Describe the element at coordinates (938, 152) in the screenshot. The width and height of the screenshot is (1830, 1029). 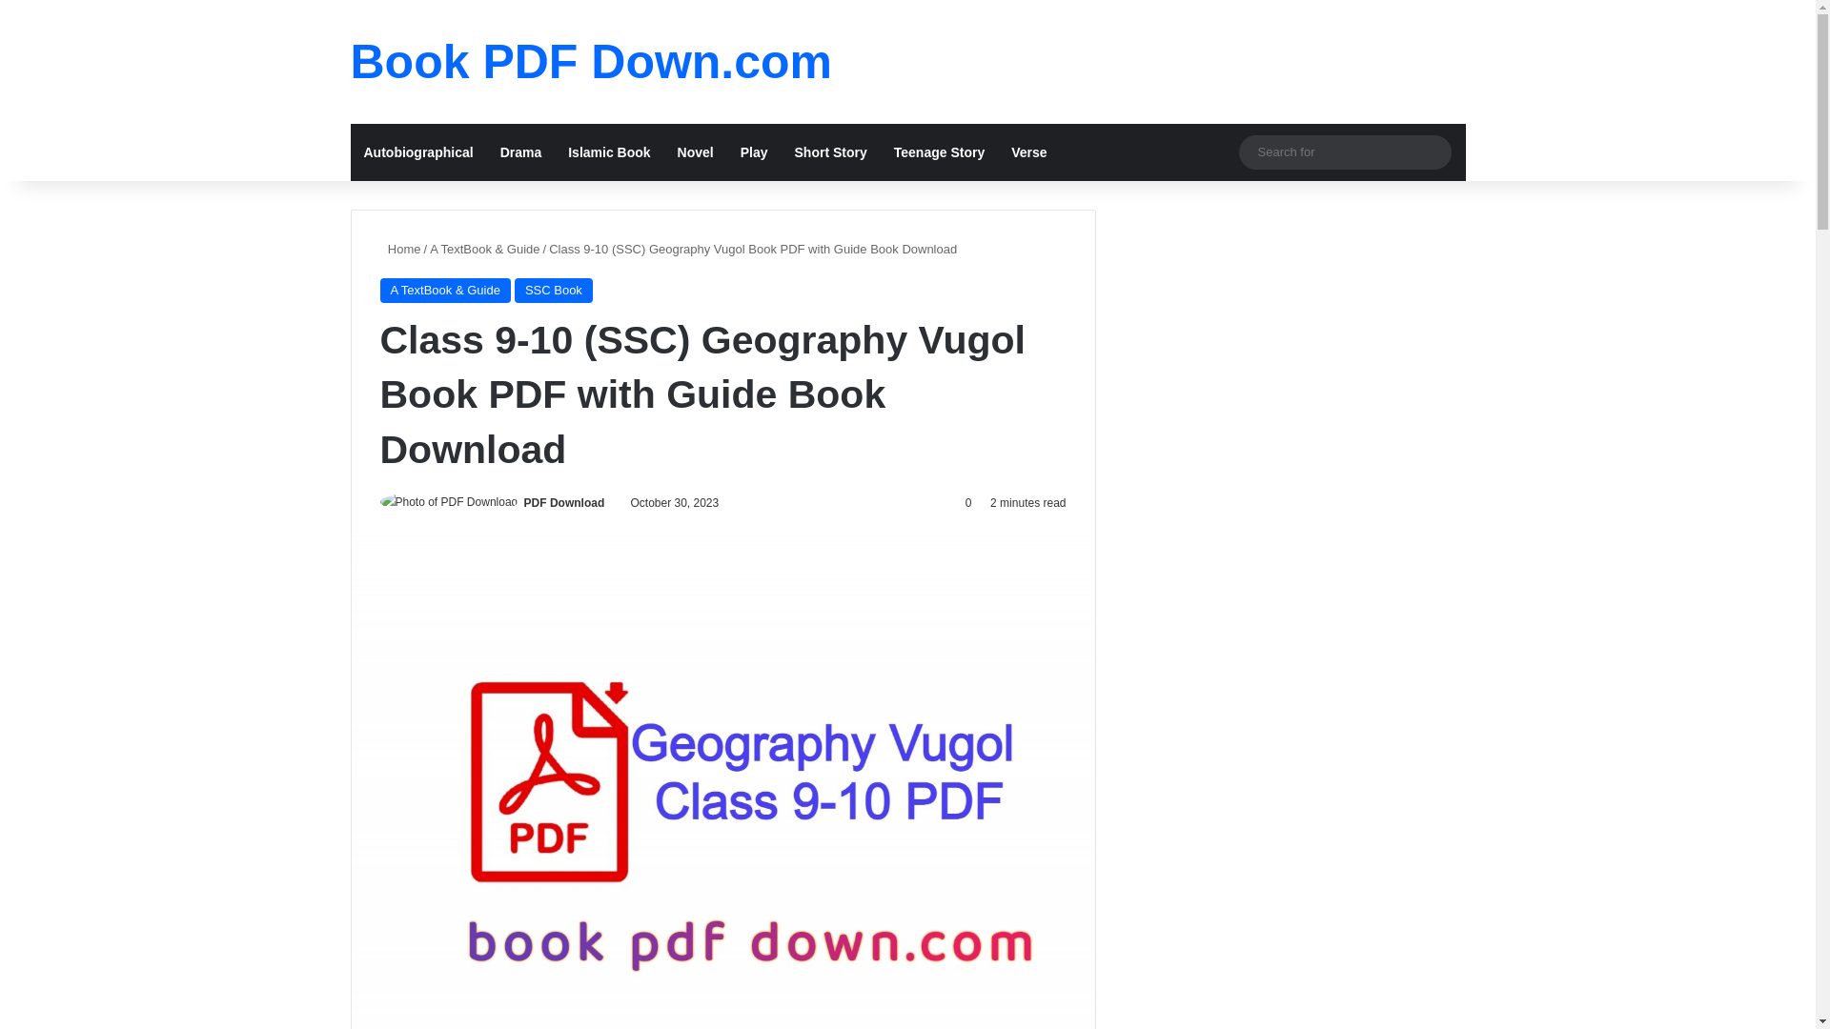
I see `Teenage Story` at that location.